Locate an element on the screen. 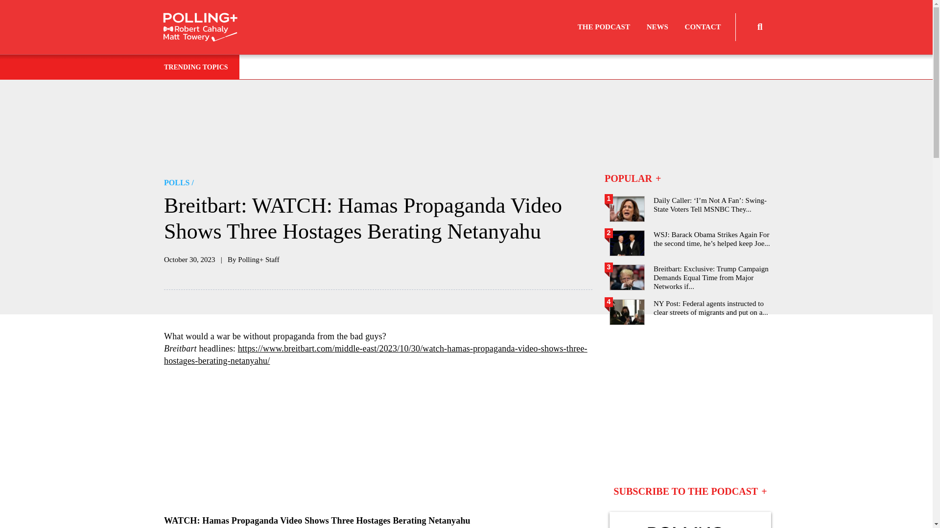  Advertisement is located at coordinates (378, 441).